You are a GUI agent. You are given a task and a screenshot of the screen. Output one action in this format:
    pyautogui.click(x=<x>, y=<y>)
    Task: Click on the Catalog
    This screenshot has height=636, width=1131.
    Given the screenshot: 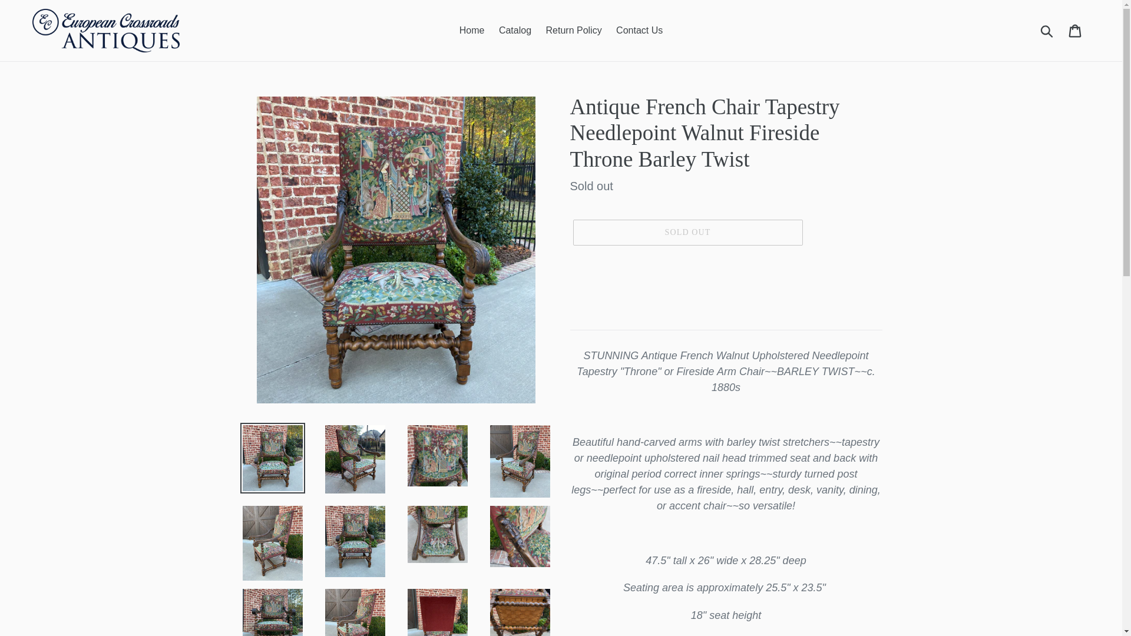 What is the action you would take?
    pyautogui.click(x=515, y=30)
    